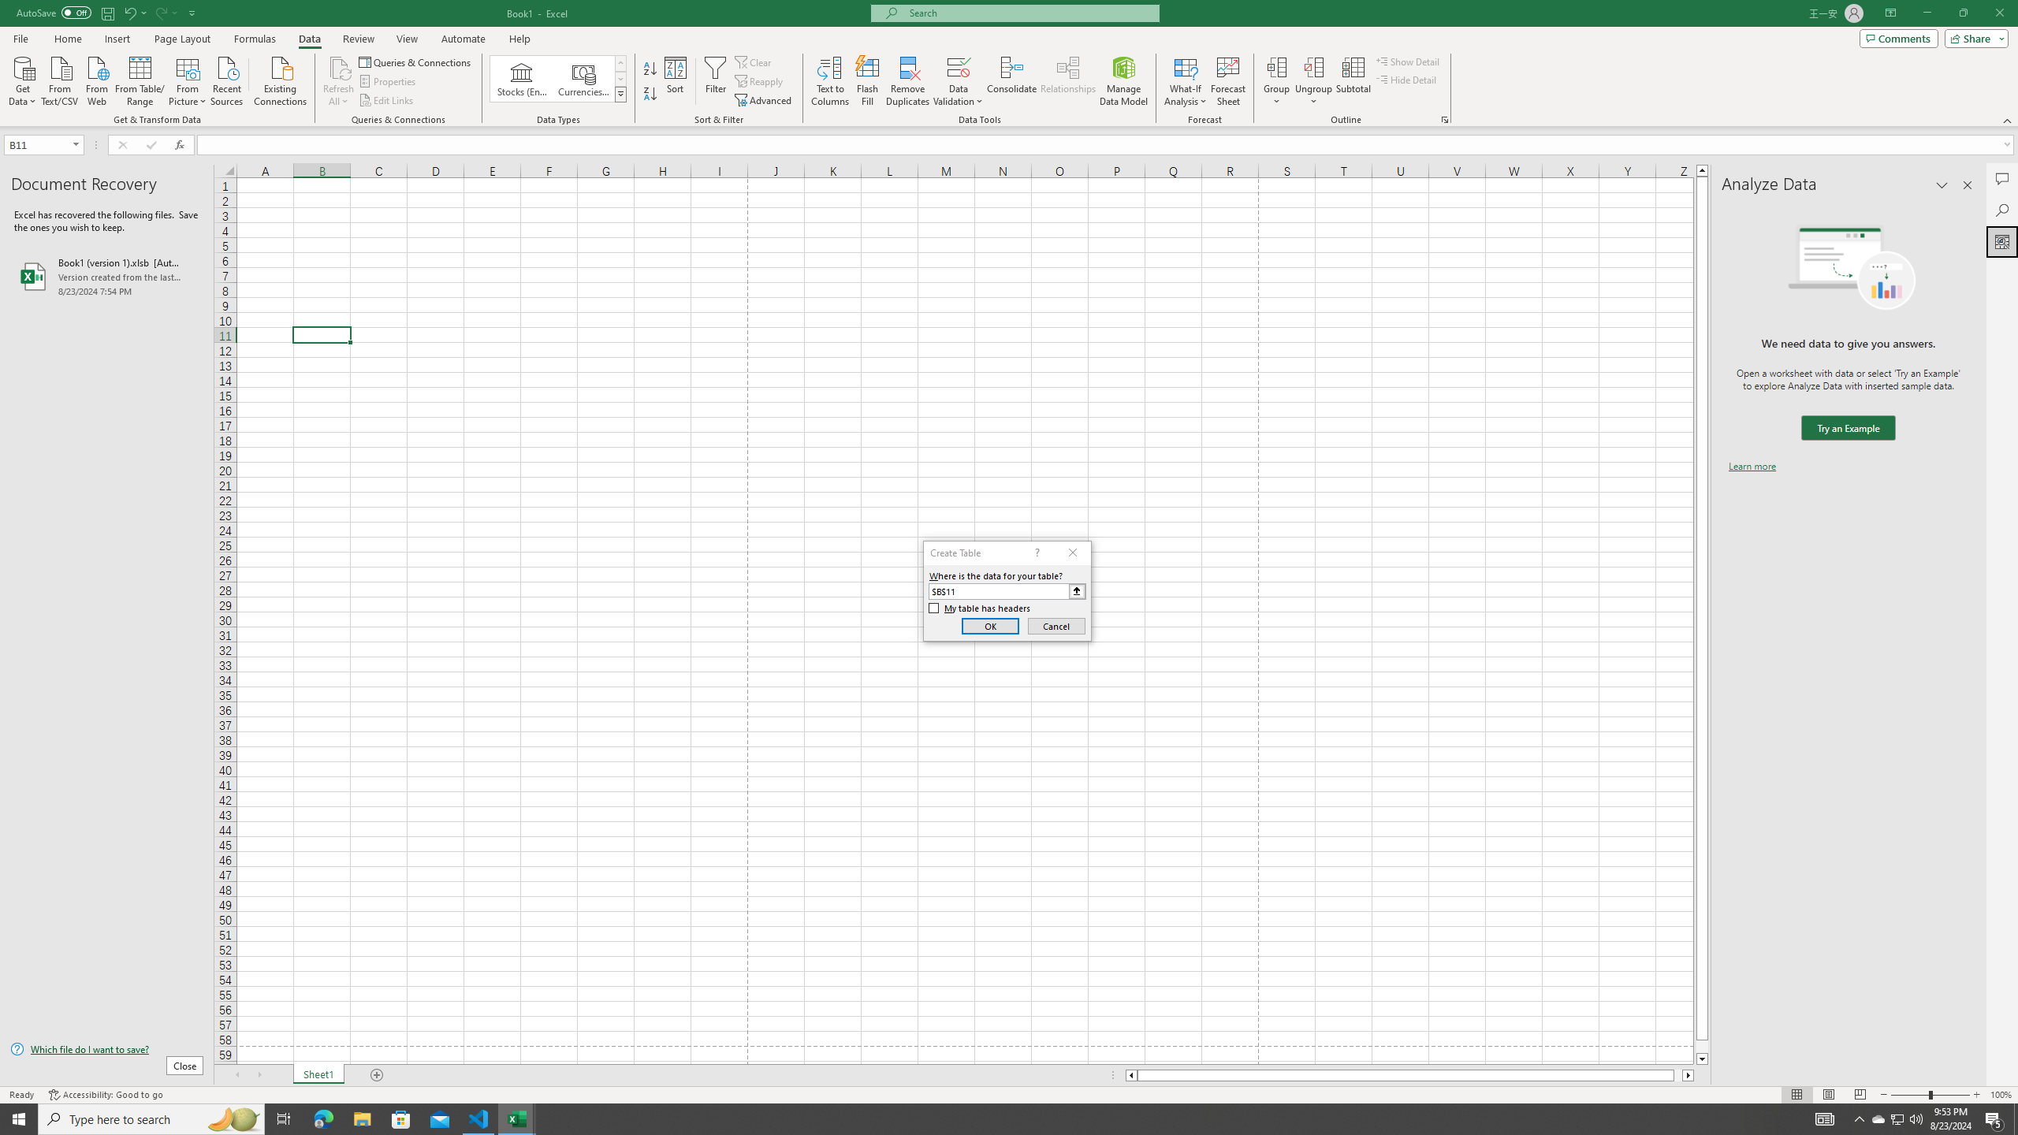 The image size is (2018, 1135). Describe the element at coordinates (558, 79) in the screenshot. I see `AutomationID: ConvertToLinkedEntity` at that location.